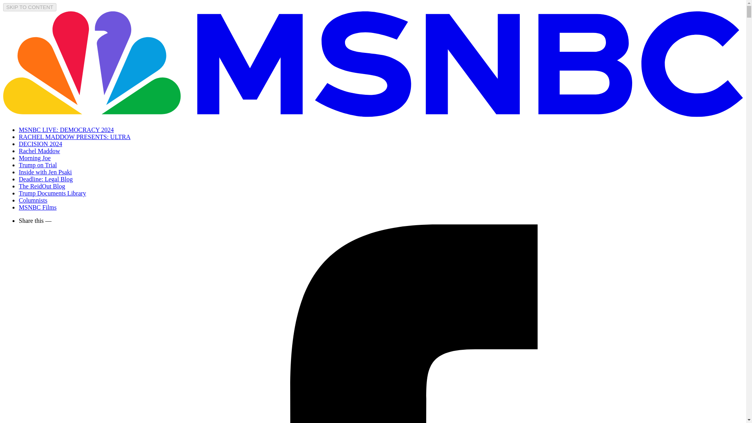 The height and width of the screenshot is (423, 752). Describe the element at coordinates (52, 193) in the screenshot. I see `Trump Documents Library` at that location.